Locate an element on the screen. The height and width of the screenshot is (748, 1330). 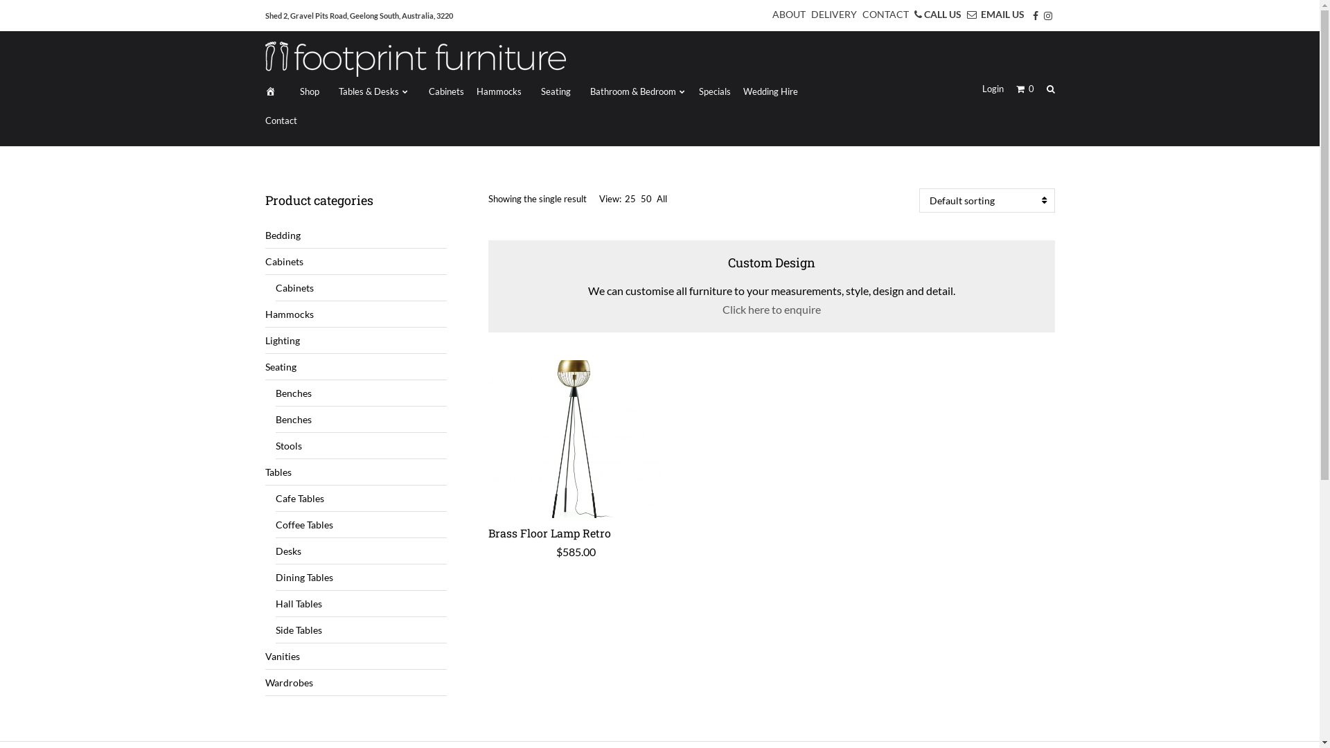
Bedding is located at coordinates (356, 235).